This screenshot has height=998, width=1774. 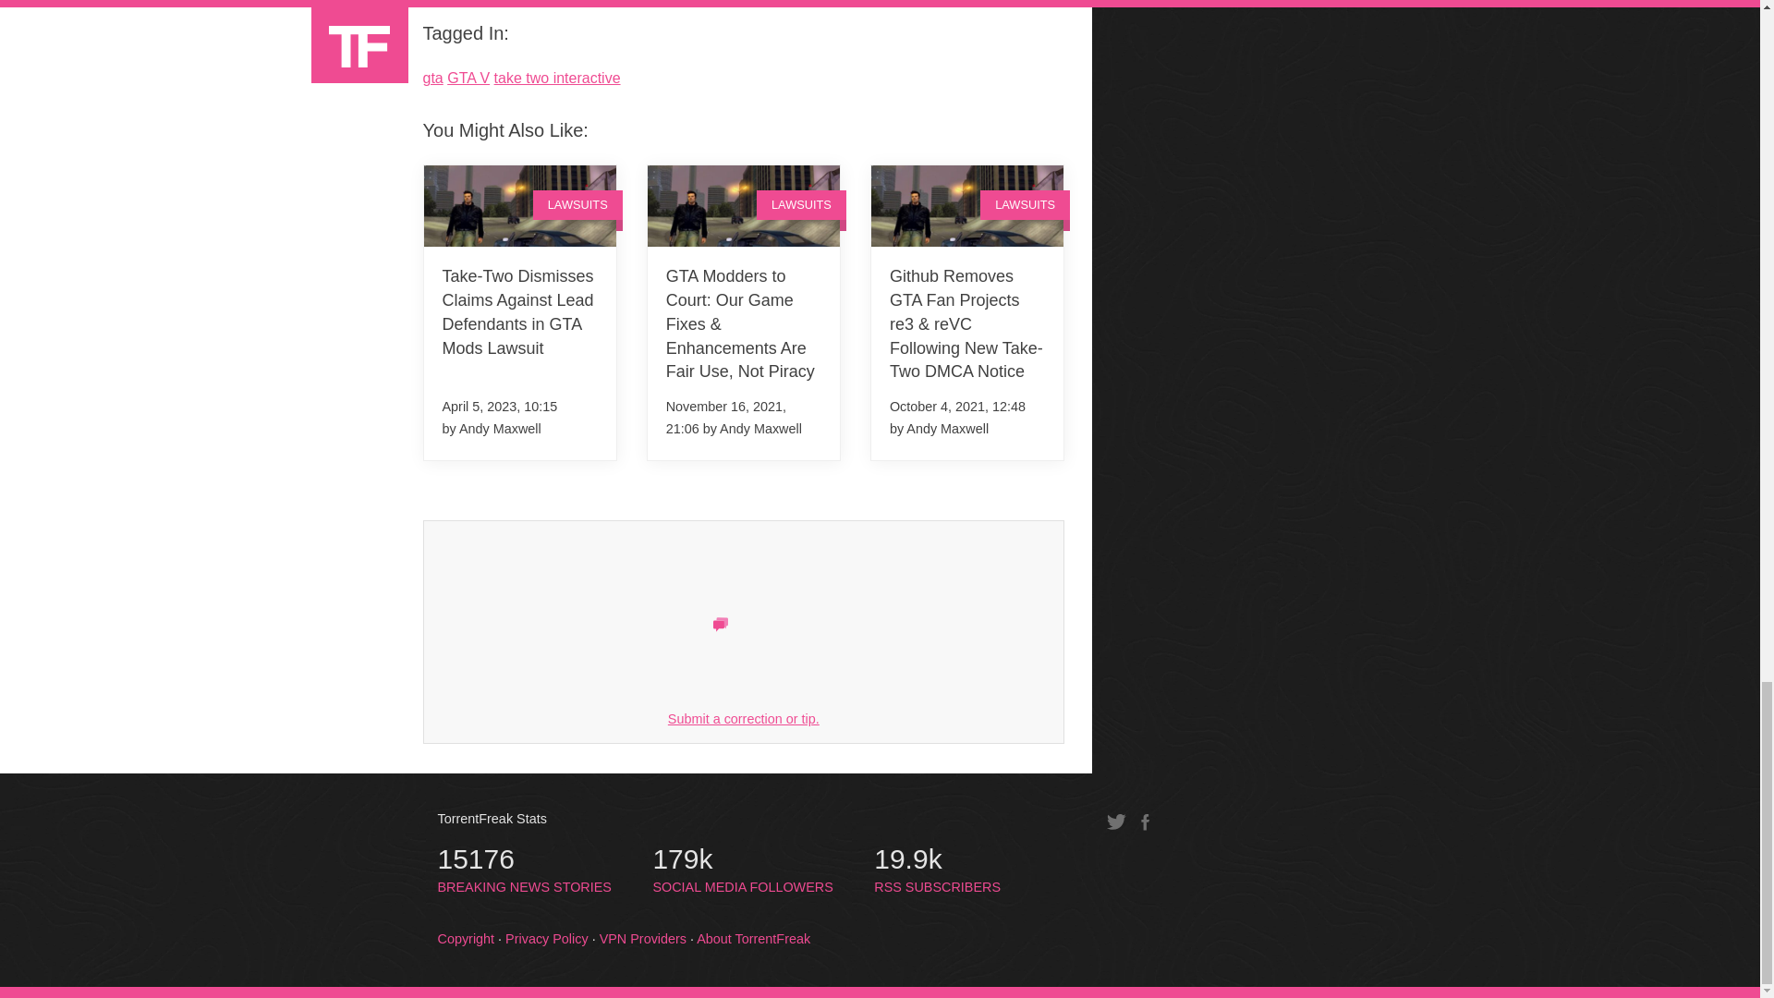 I want to click on GTA V, so click(x=468, y=78).